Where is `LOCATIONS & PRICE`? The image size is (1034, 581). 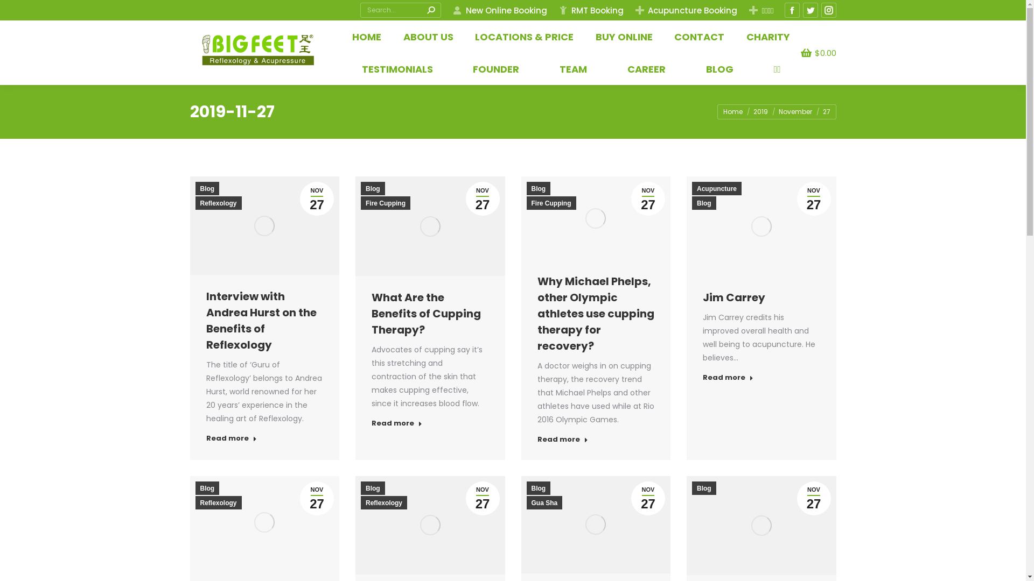 LOCATIONS & PRICE is located at coordinates (525, 37).